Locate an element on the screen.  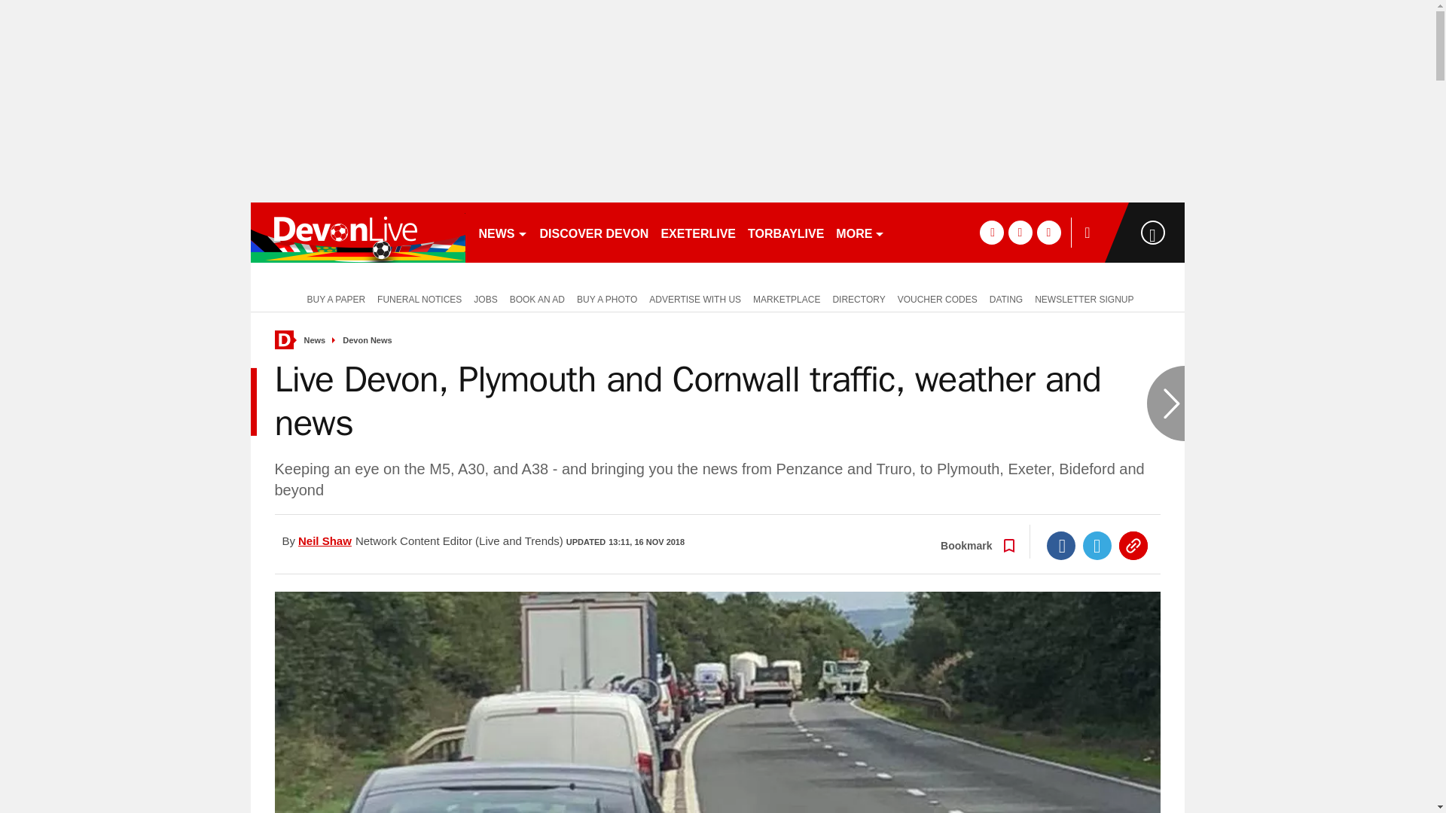
instagram is located at coordinates (1048, 232).